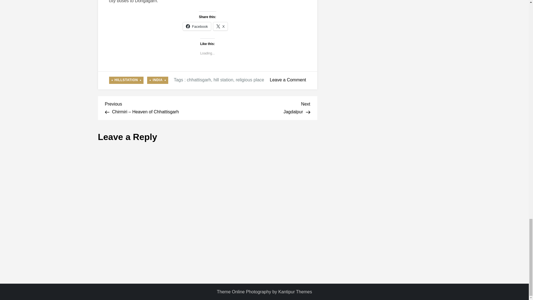 The height and width of the screenshot is (300, 533). I want to click on Kantipur Themes, so click(295, 292).